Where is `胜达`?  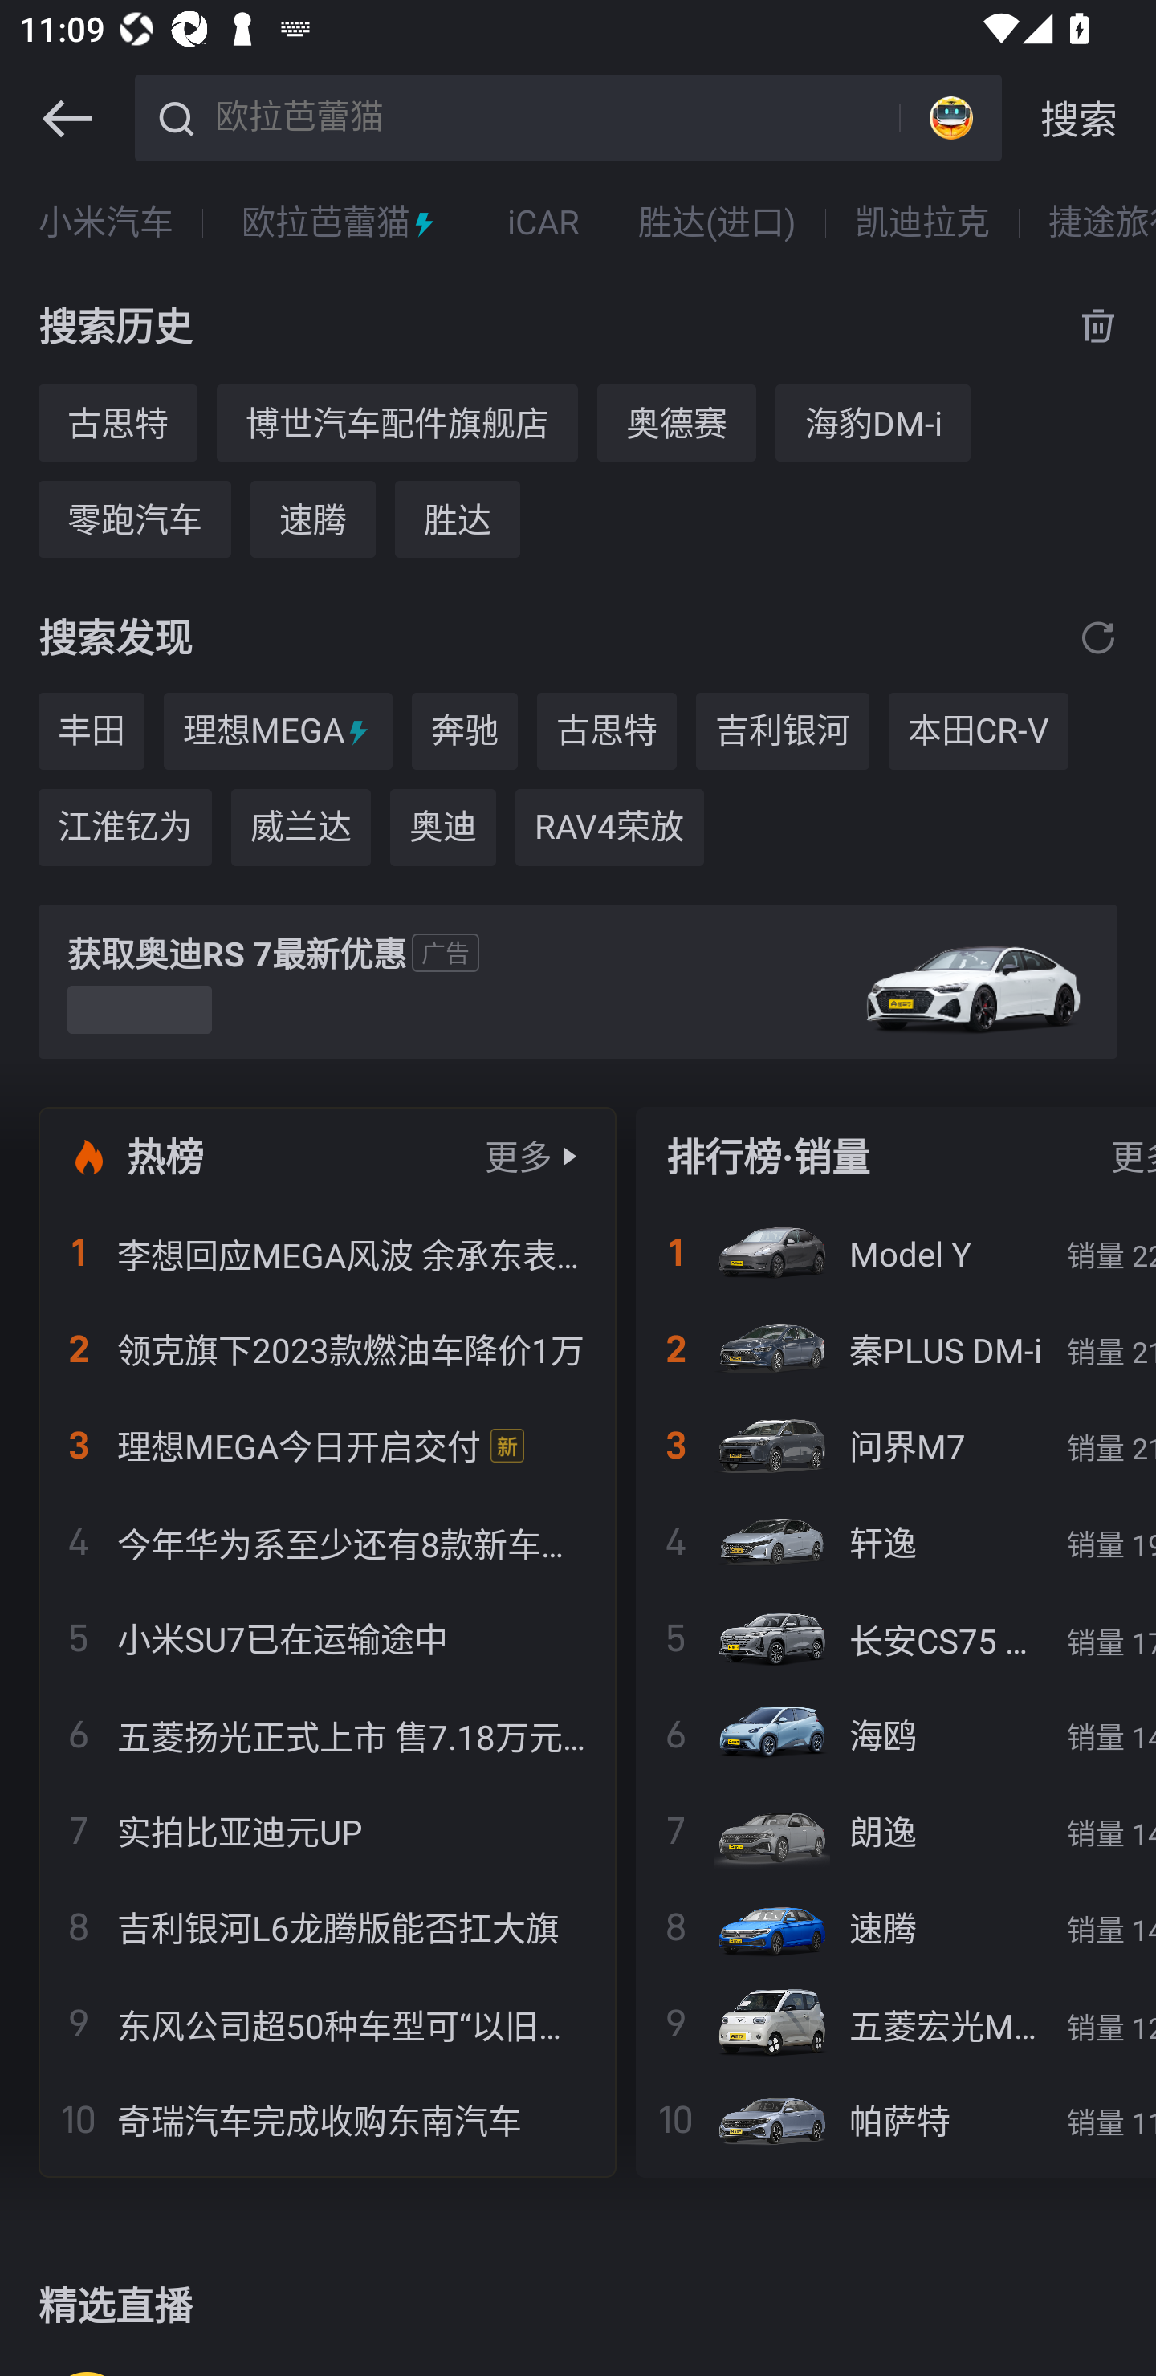
胜达 is located at coordinates (458, 519).